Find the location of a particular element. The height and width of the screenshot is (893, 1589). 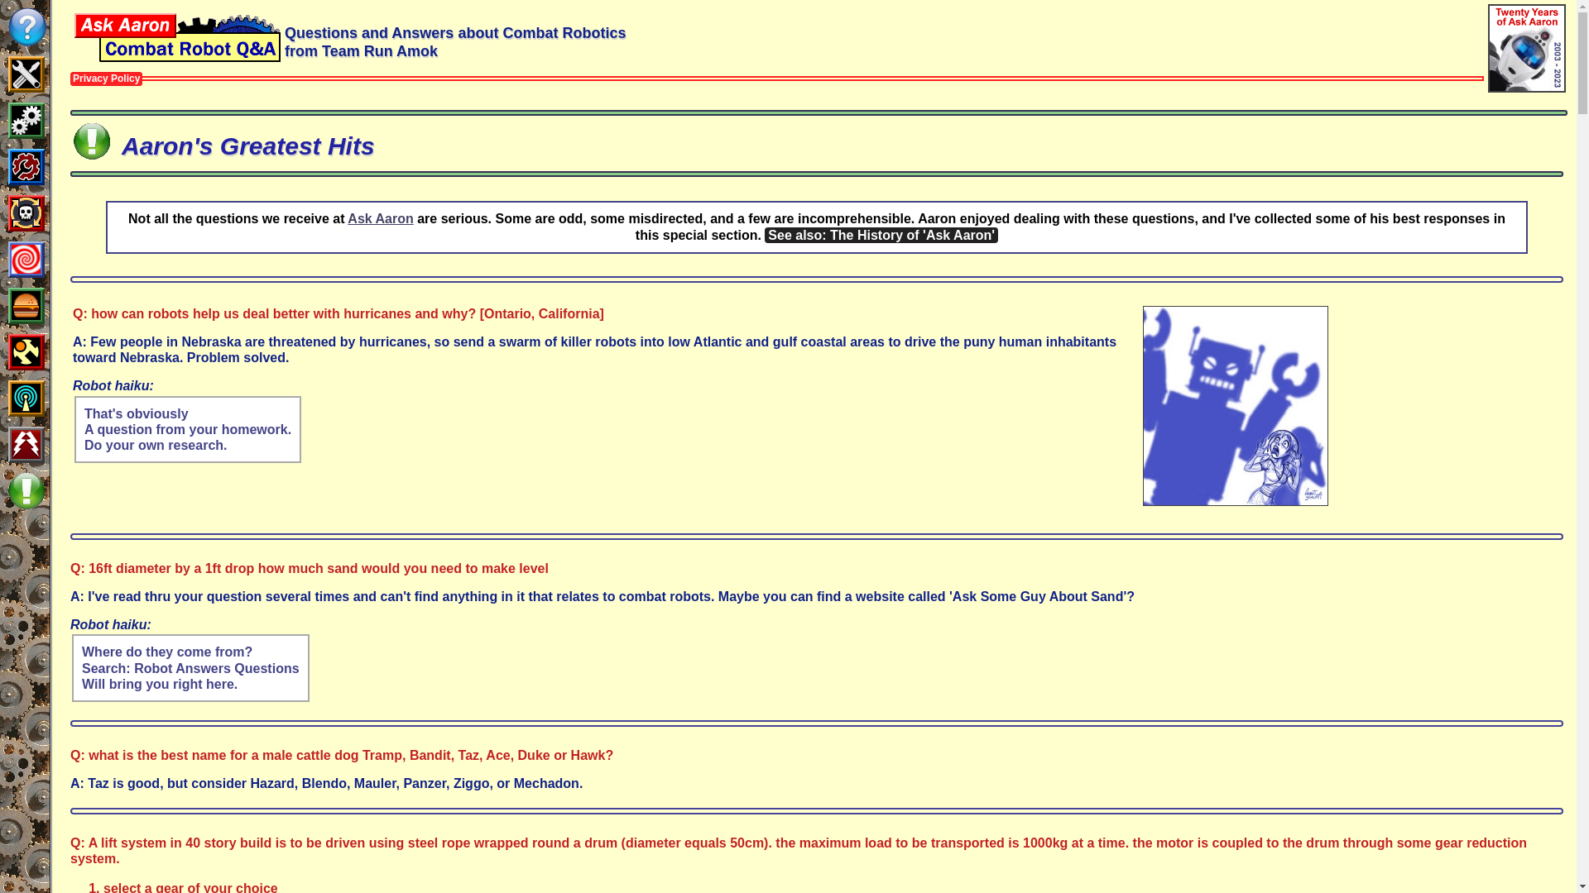

Aaron's Greatest Hits is located at coordinates (91, 141).